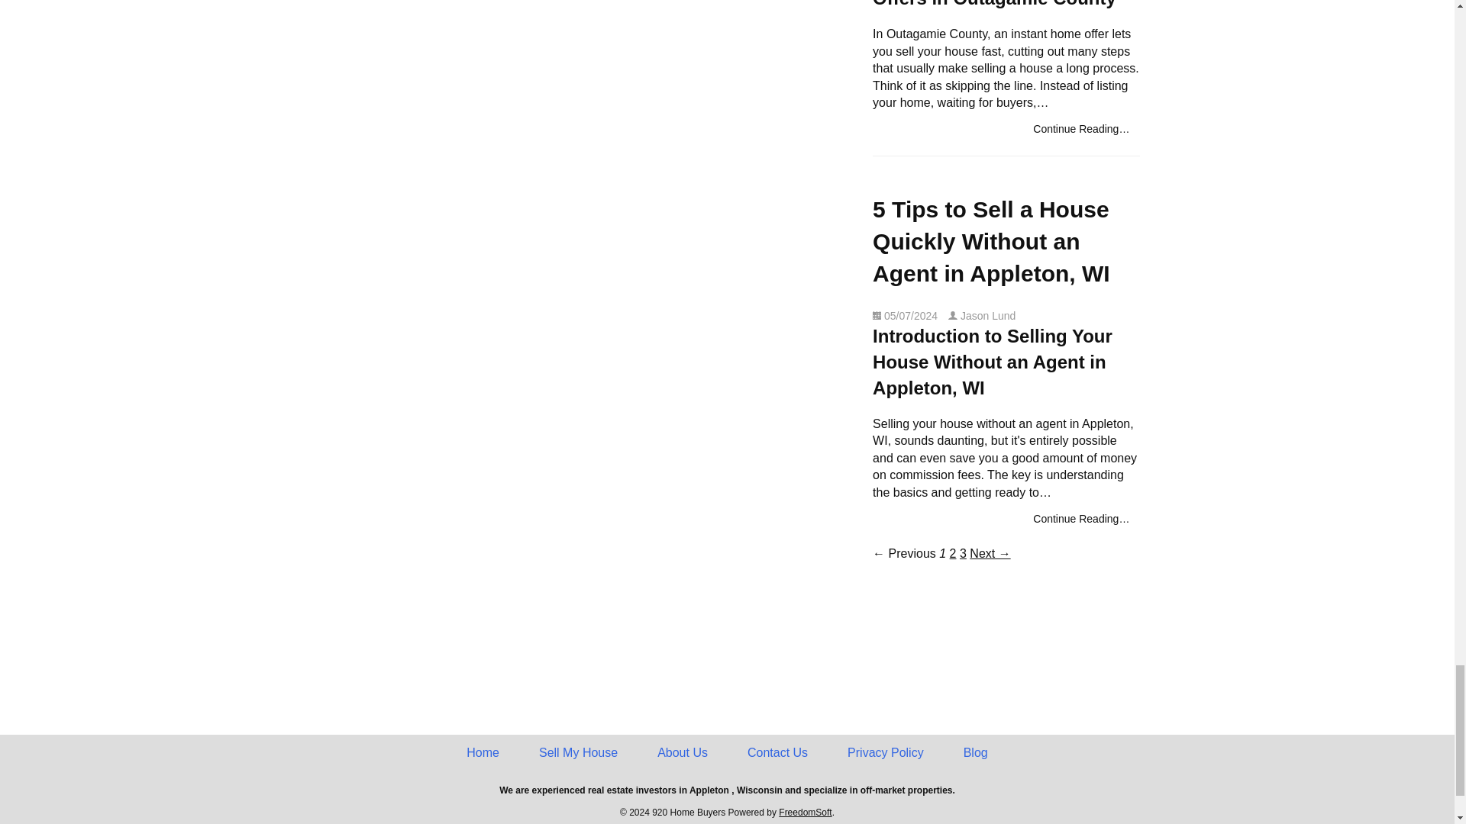 This screenshot has height=824, width=1466. What do you see at coordinates (976, 752) in the screenshot?
I see `Blog` at bounding box center [976, 752].